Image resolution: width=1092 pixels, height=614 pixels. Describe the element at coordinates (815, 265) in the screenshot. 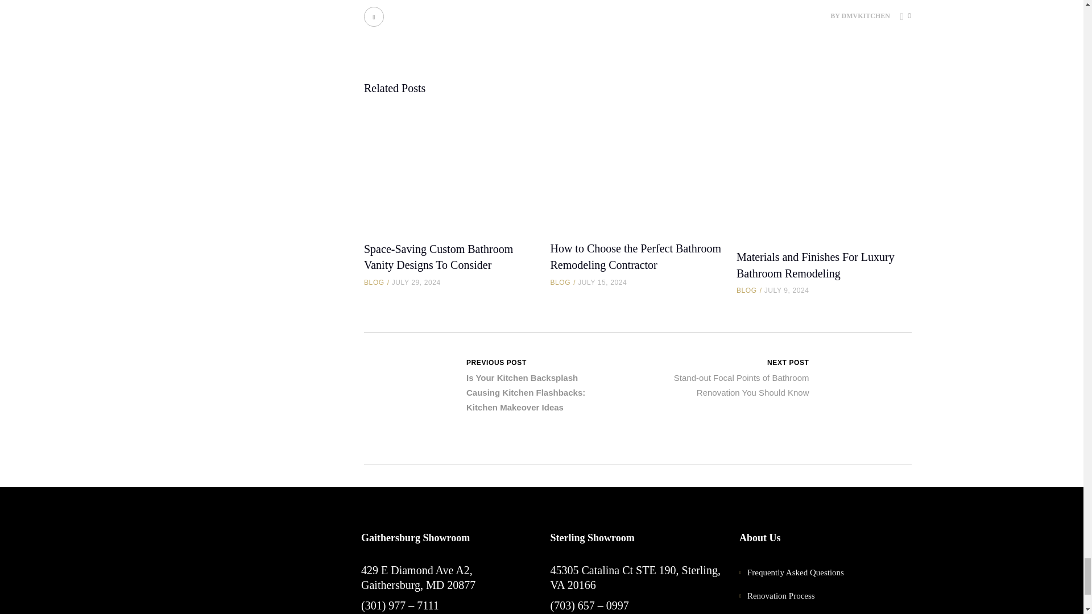

I see `Materials and Finishes For Luxury Bathroom Remodeling` at that location.